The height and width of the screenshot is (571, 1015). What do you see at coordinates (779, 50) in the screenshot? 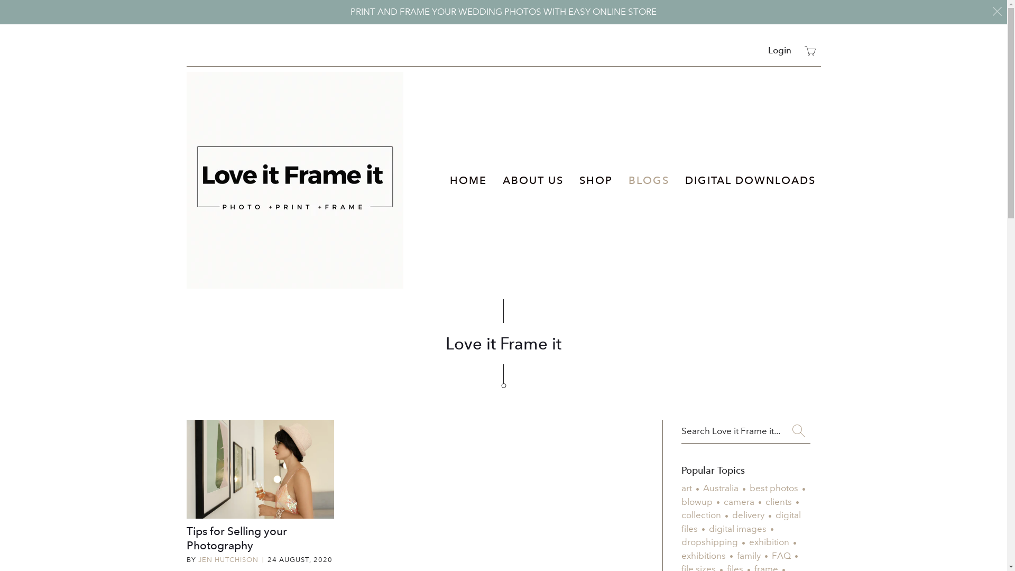
I see `Login` at bounding box center [779, 50].